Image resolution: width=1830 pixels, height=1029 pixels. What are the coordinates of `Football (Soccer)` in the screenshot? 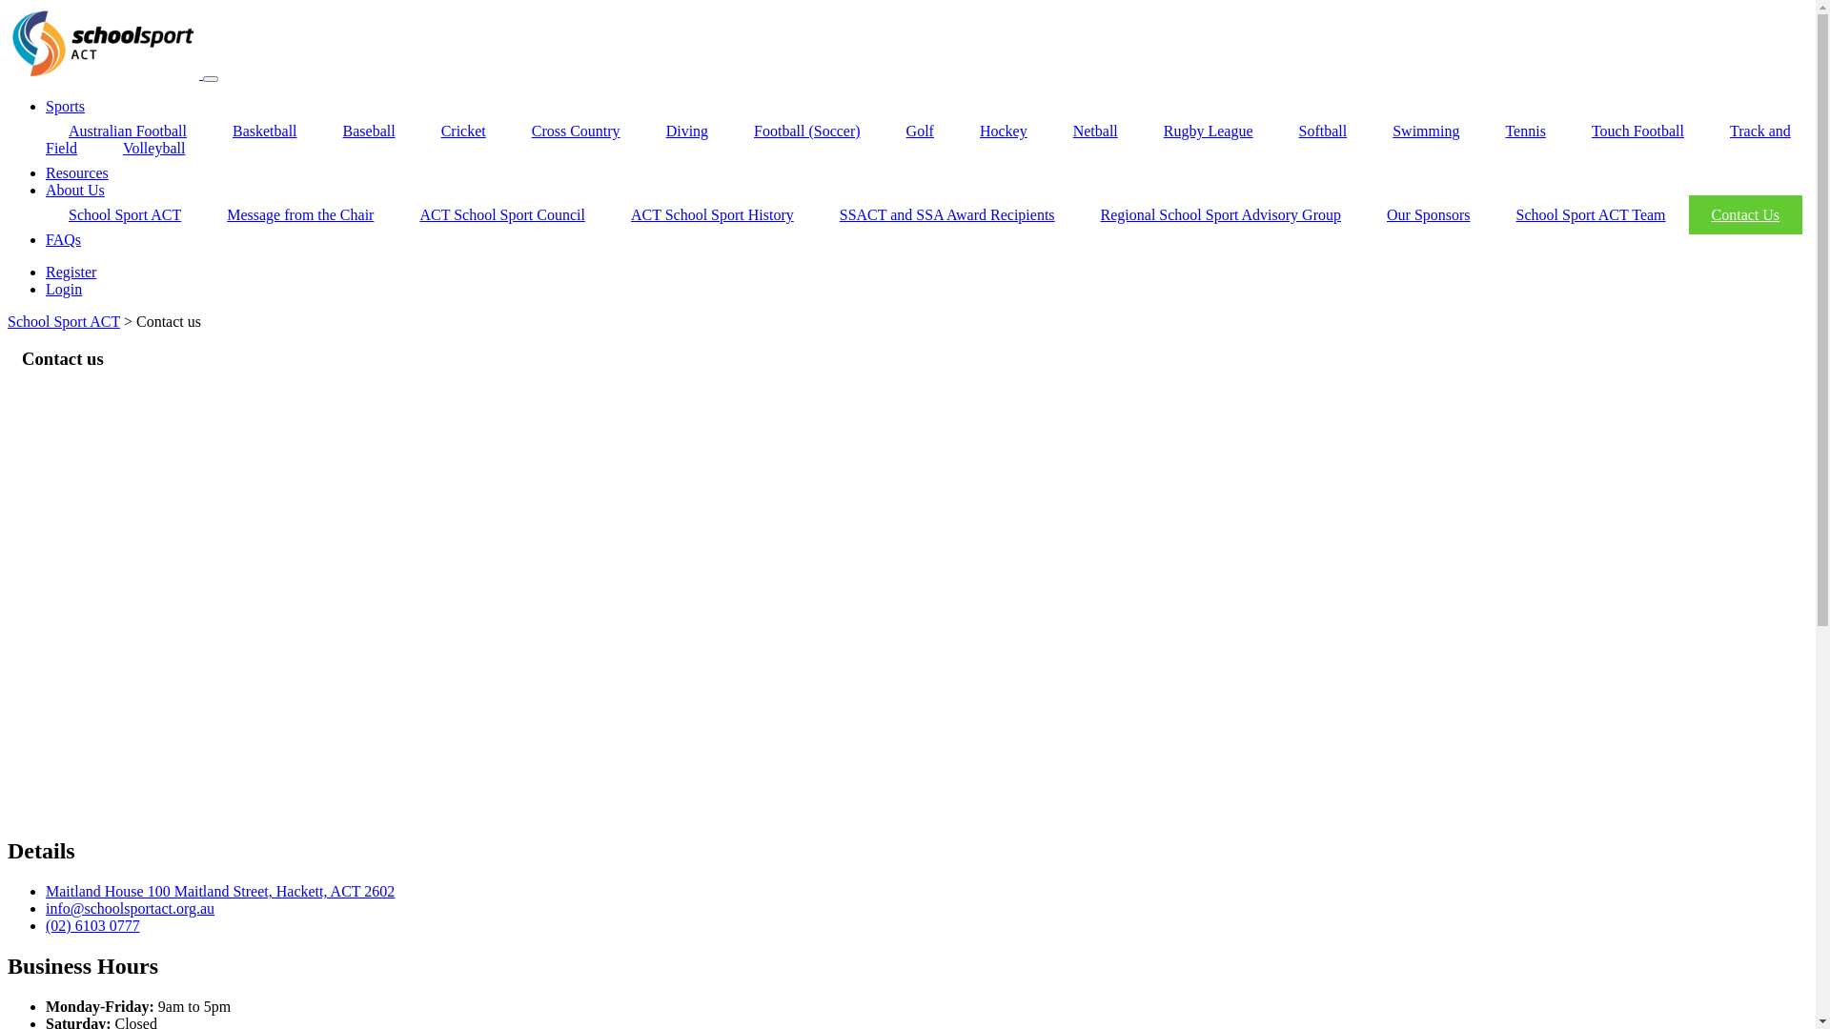 It's located at (807, 131).